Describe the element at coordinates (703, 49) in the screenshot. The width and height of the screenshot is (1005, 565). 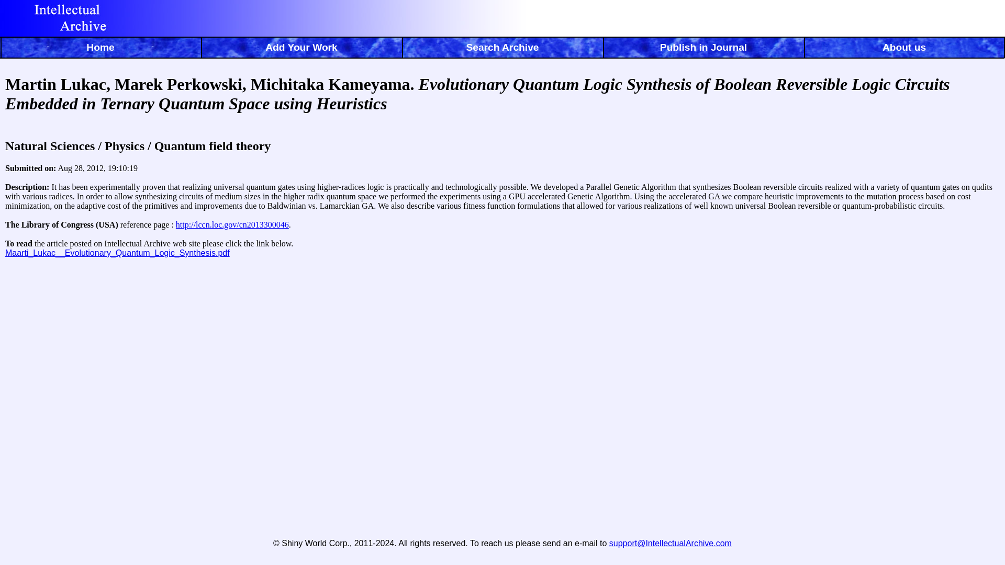
I see `Publish in Journal` at that location.